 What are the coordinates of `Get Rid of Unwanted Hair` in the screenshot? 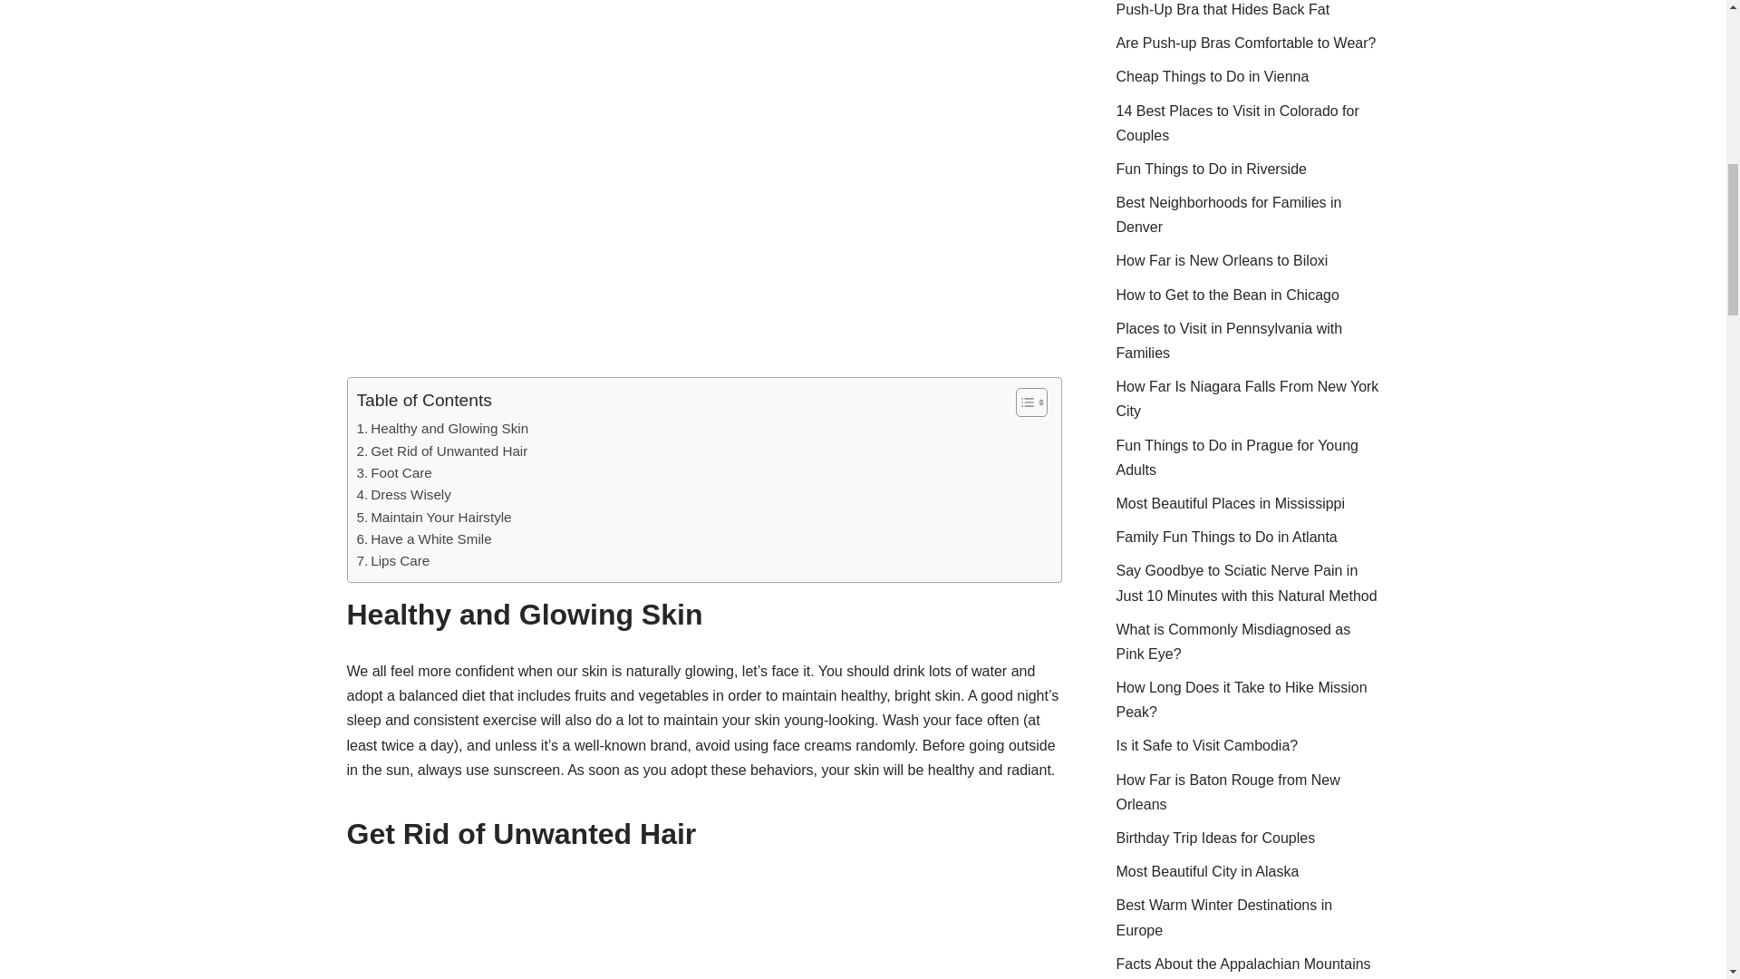 It's located at (442, 451).